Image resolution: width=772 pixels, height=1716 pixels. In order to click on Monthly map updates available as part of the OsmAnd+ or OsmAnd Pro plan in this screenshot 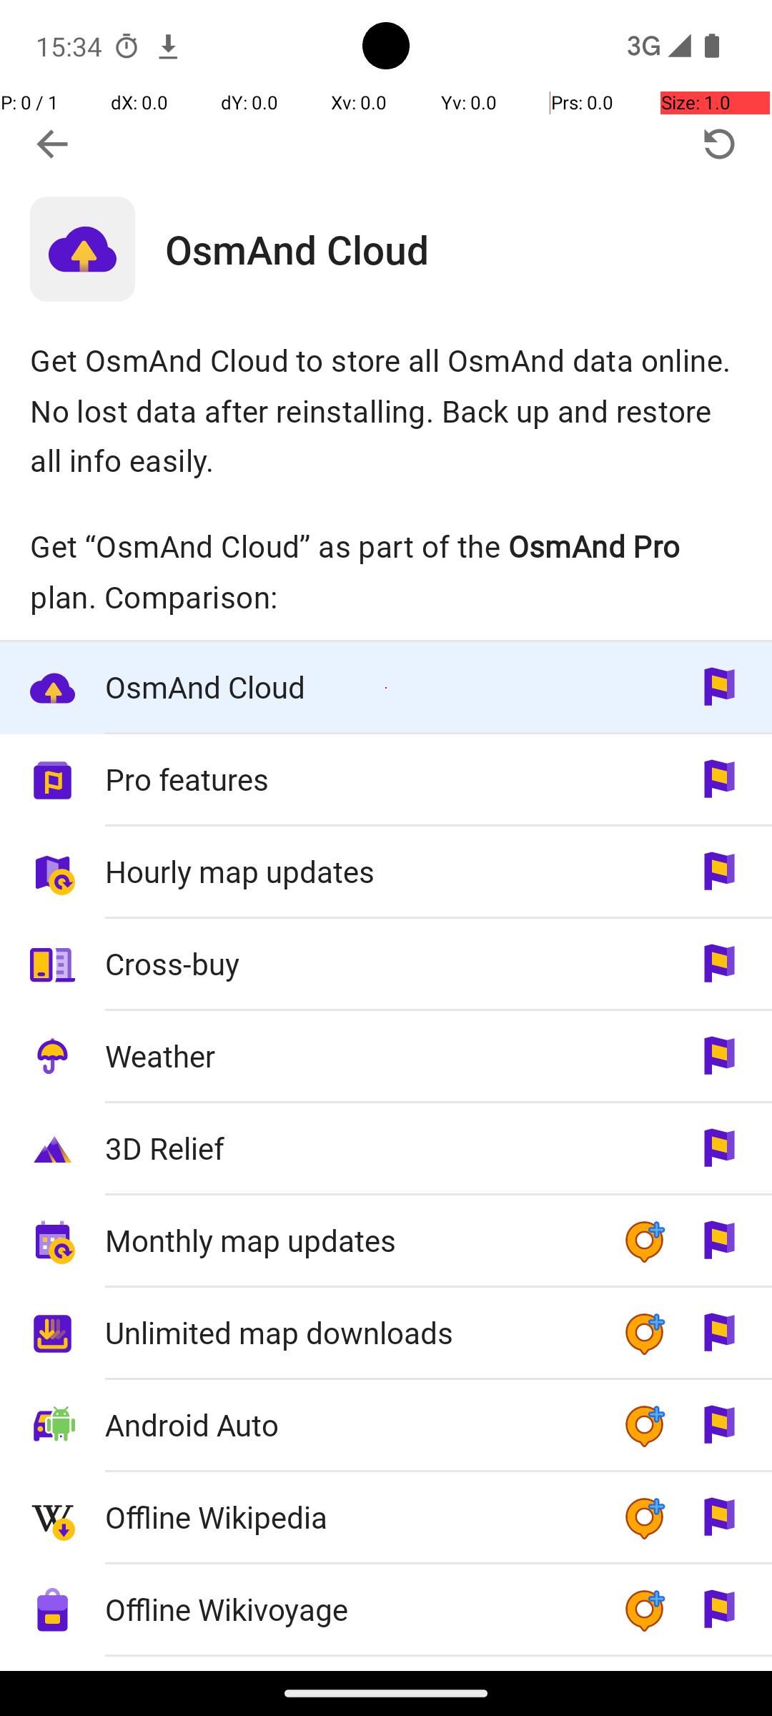, I will do `click(386, 1241)`.